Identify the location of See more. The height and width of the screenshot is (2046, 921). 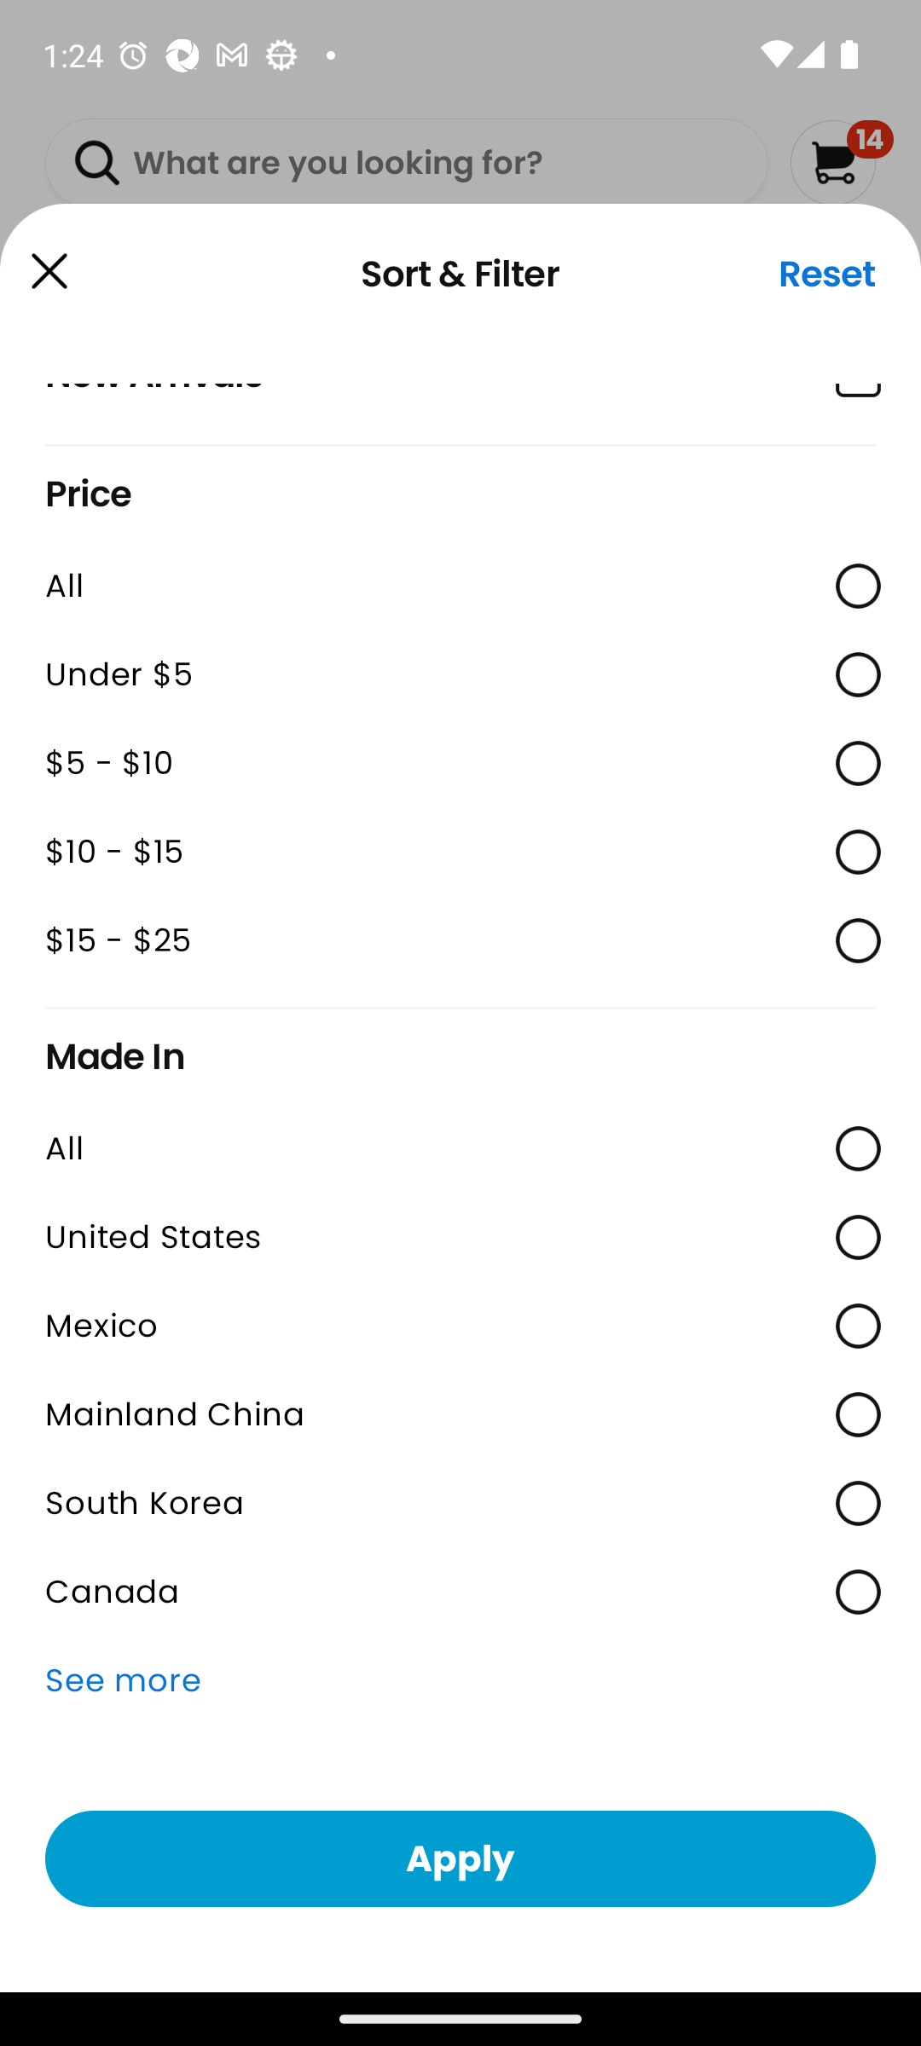
(460, 1681).